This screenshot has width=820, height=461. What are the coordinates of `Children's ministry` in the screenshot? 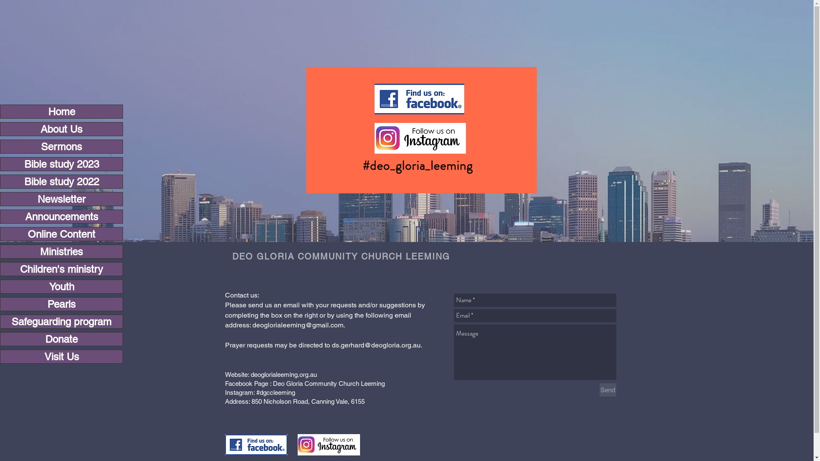 It's located at (61, 269).